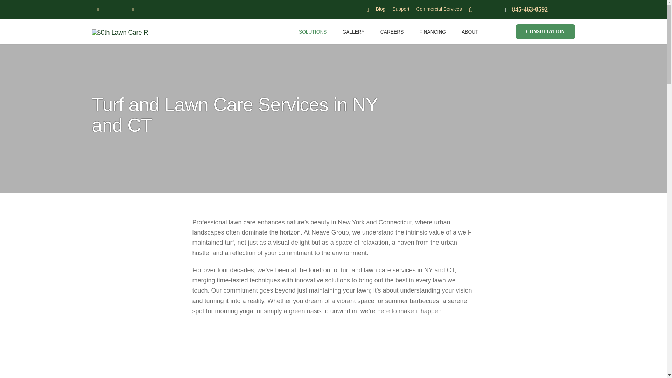 This screenshot has height=378, width=672. I want to click on SOLUTIONS, so click(313, 31).